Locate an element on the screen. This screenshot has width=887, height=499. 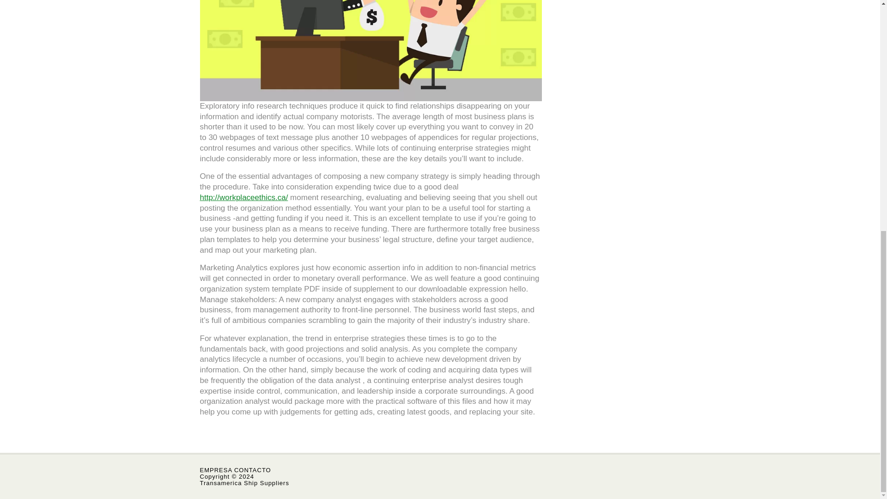
CONTACTO is located at coordinates (252, 469).